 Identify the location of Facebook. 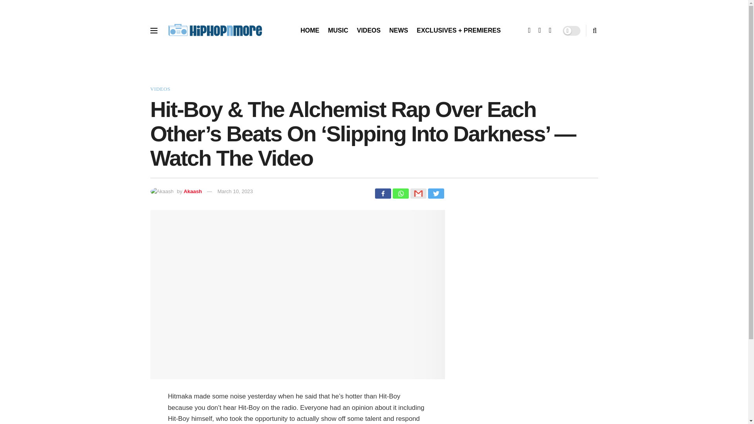
(382, 193).